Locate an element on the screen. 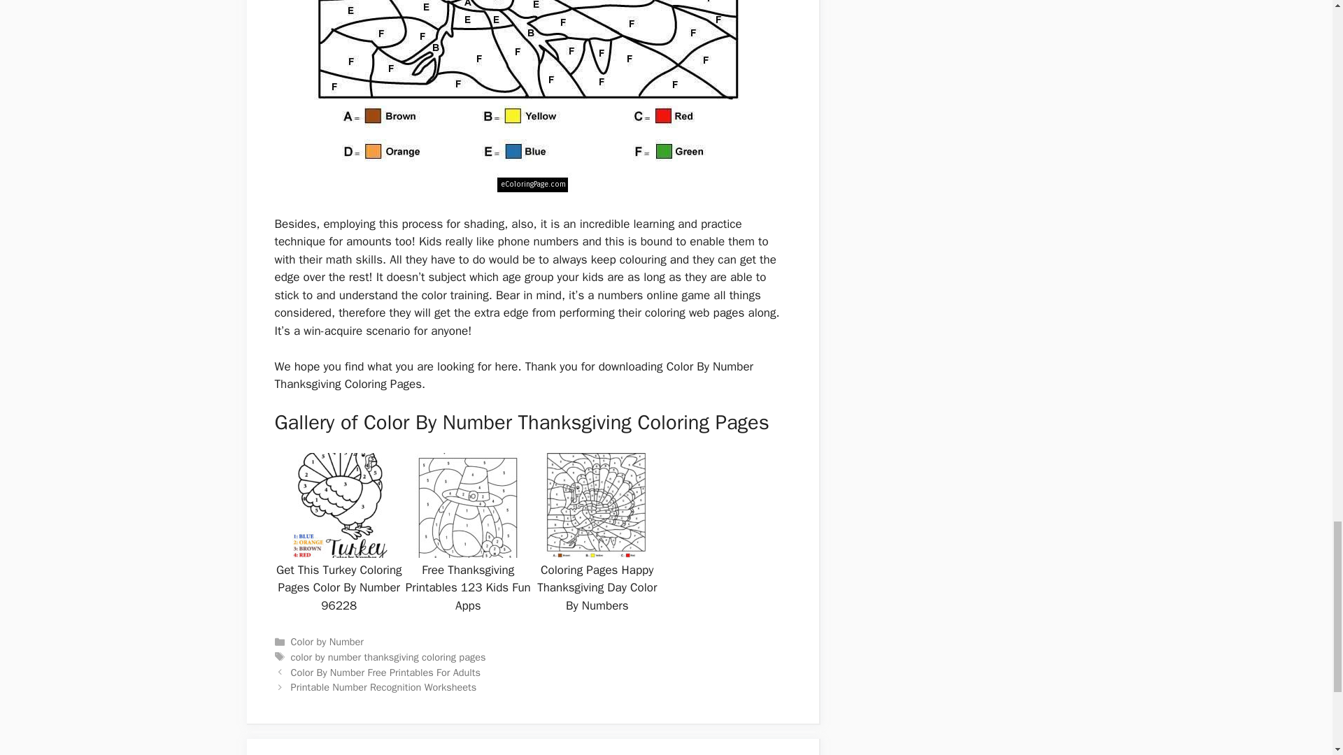  Next is located at coordinates (383, 687).